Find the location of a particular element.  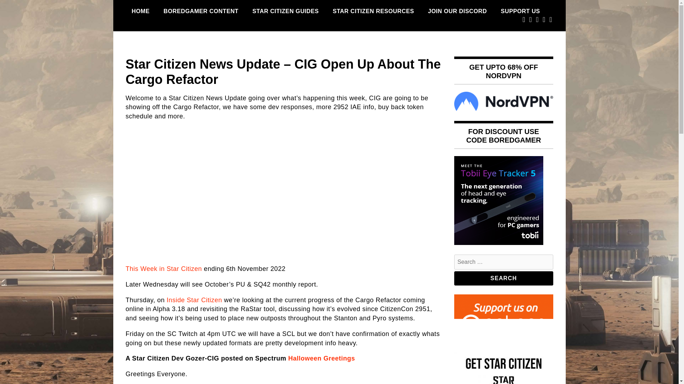

JOIN OUR DISCORD is located at coordinates (457, 11).